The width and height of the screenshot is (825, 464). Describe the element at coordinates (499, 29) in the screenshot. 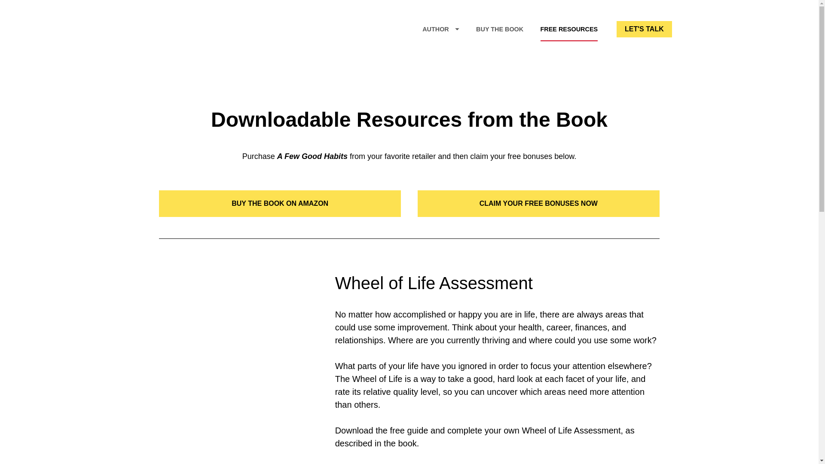

I see `BUY THE BOOK` at that location.